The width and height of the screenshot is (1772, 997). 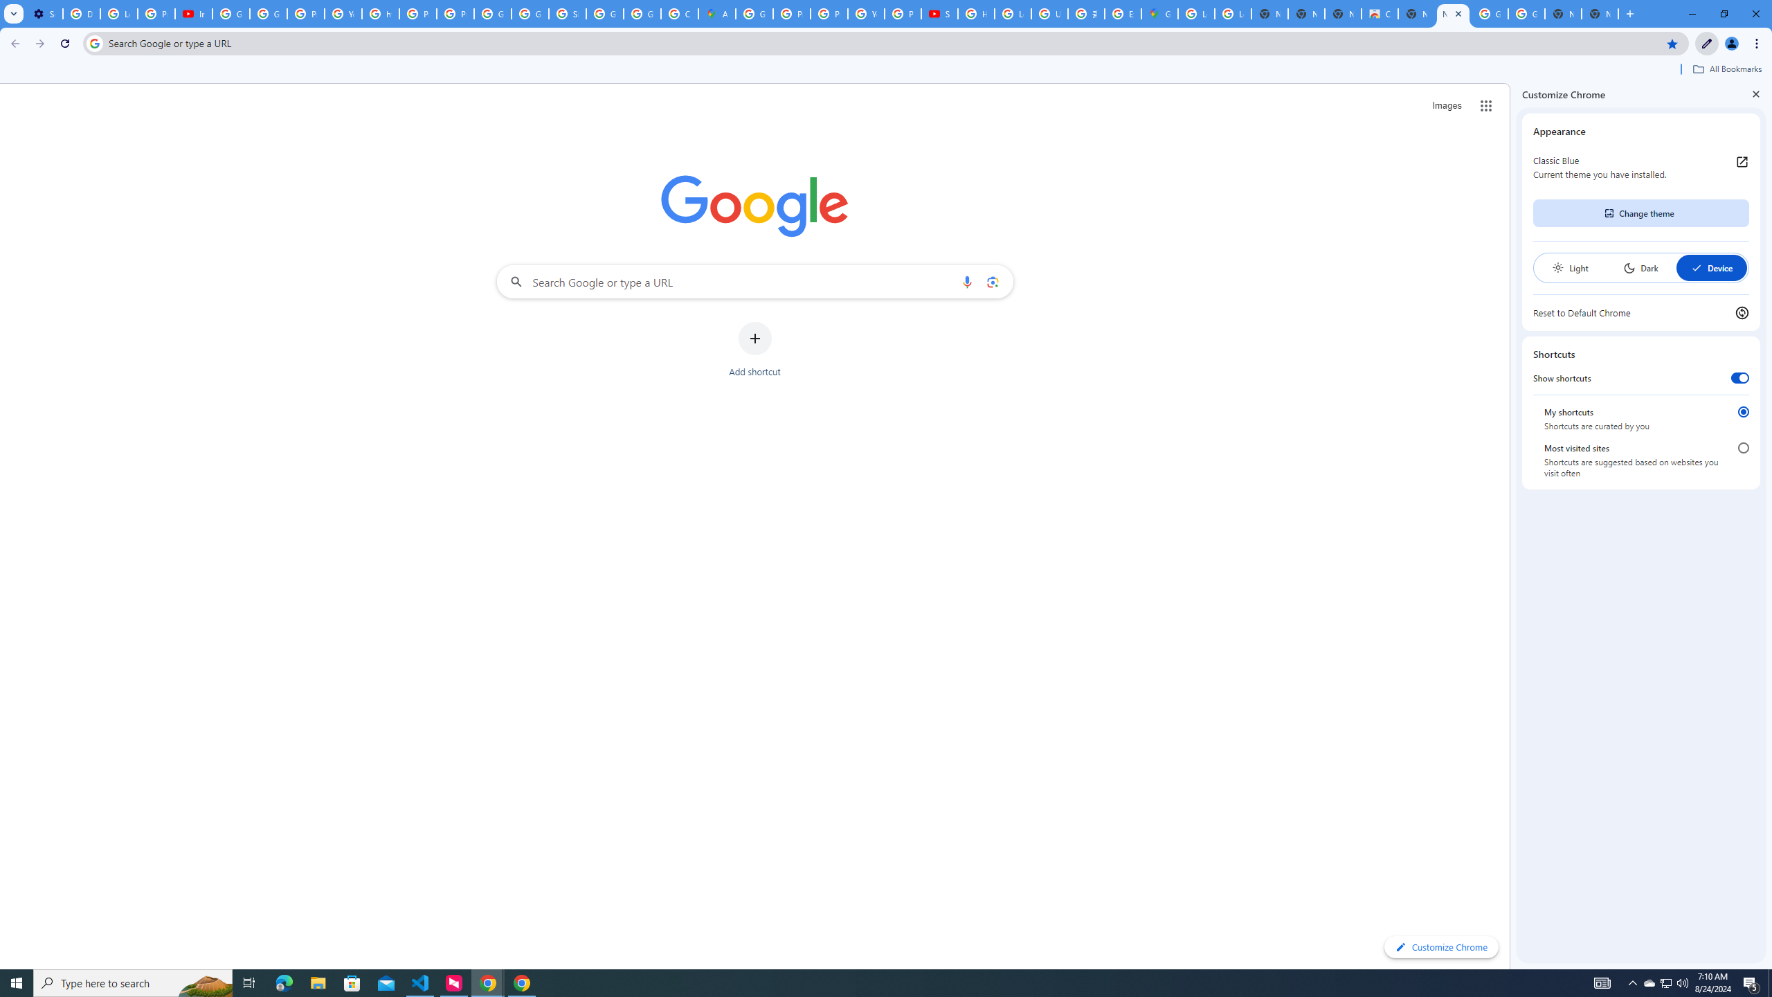 I want to click on Reset to Default Chrome, so click(x=1640, y=312).